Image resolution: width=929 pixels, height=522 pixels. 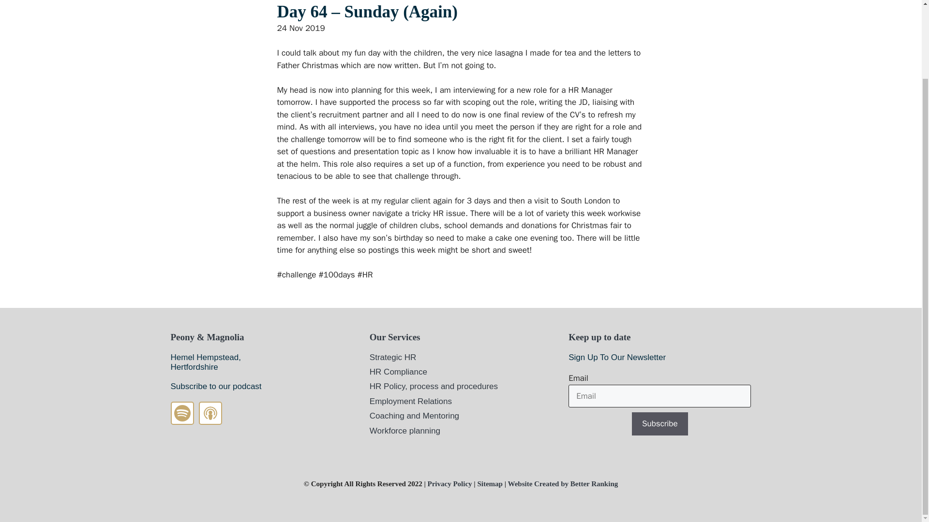 What do you see at coordinates (660, 423) in the screenshot?
I see `Subscribe` at bounding box center [660, 423].